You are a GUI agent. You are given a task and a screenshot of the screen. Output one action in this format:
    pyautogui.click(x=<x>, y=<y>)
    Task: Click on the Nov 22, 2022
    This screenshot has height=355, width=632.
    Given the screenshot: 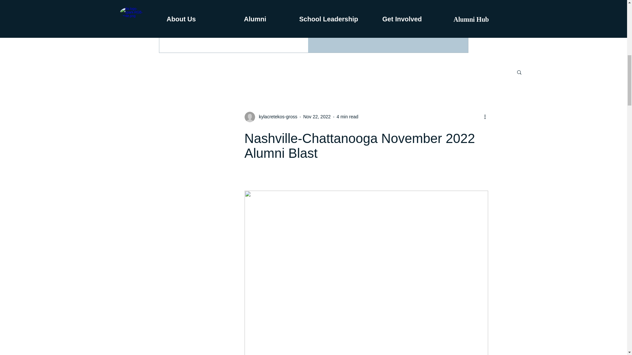 What is the action you would take?
    pyautogui.click(x=317, y=116)
    